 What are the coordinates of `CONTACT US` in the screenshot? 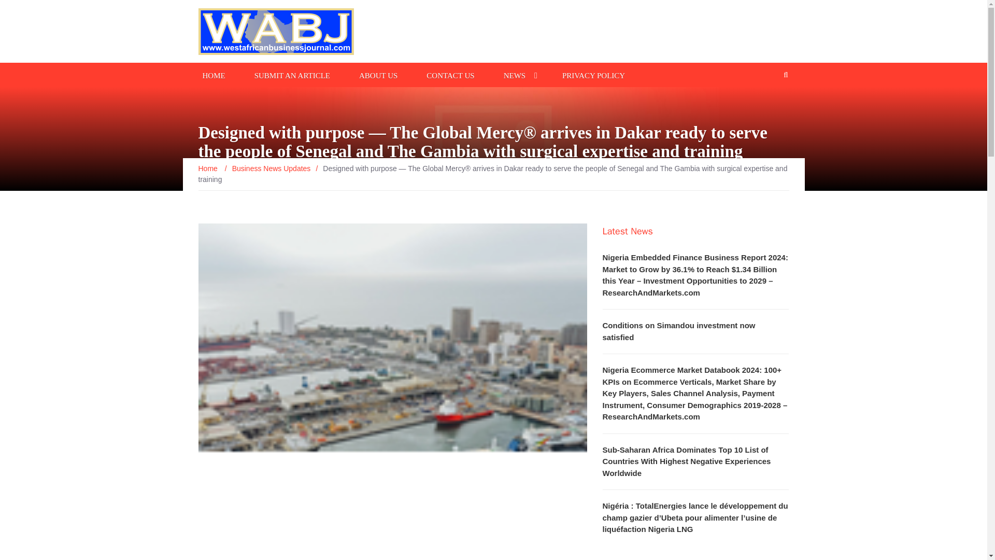 It's located at (450, 75).